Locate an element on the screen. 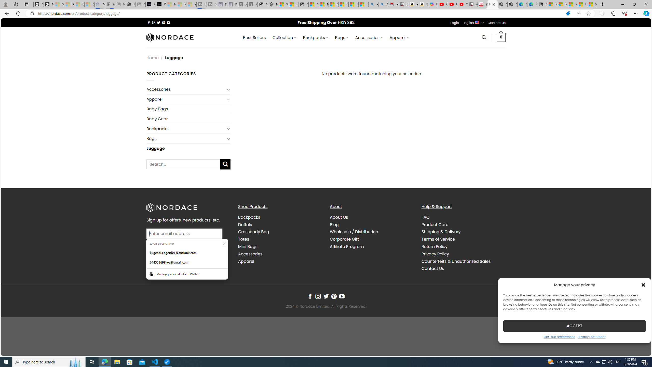 This screenshot has height=367, width=652. Restore is located at coordinates (634, 4).